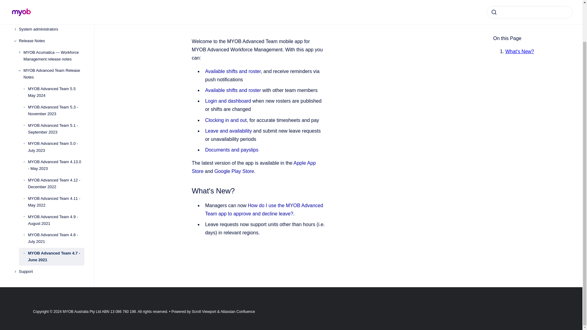 The width and height of the screenshot is (587, 330). Describe the element at coordinates (226, 120) in the screenshot. I see `Clocking in and out` at that location.